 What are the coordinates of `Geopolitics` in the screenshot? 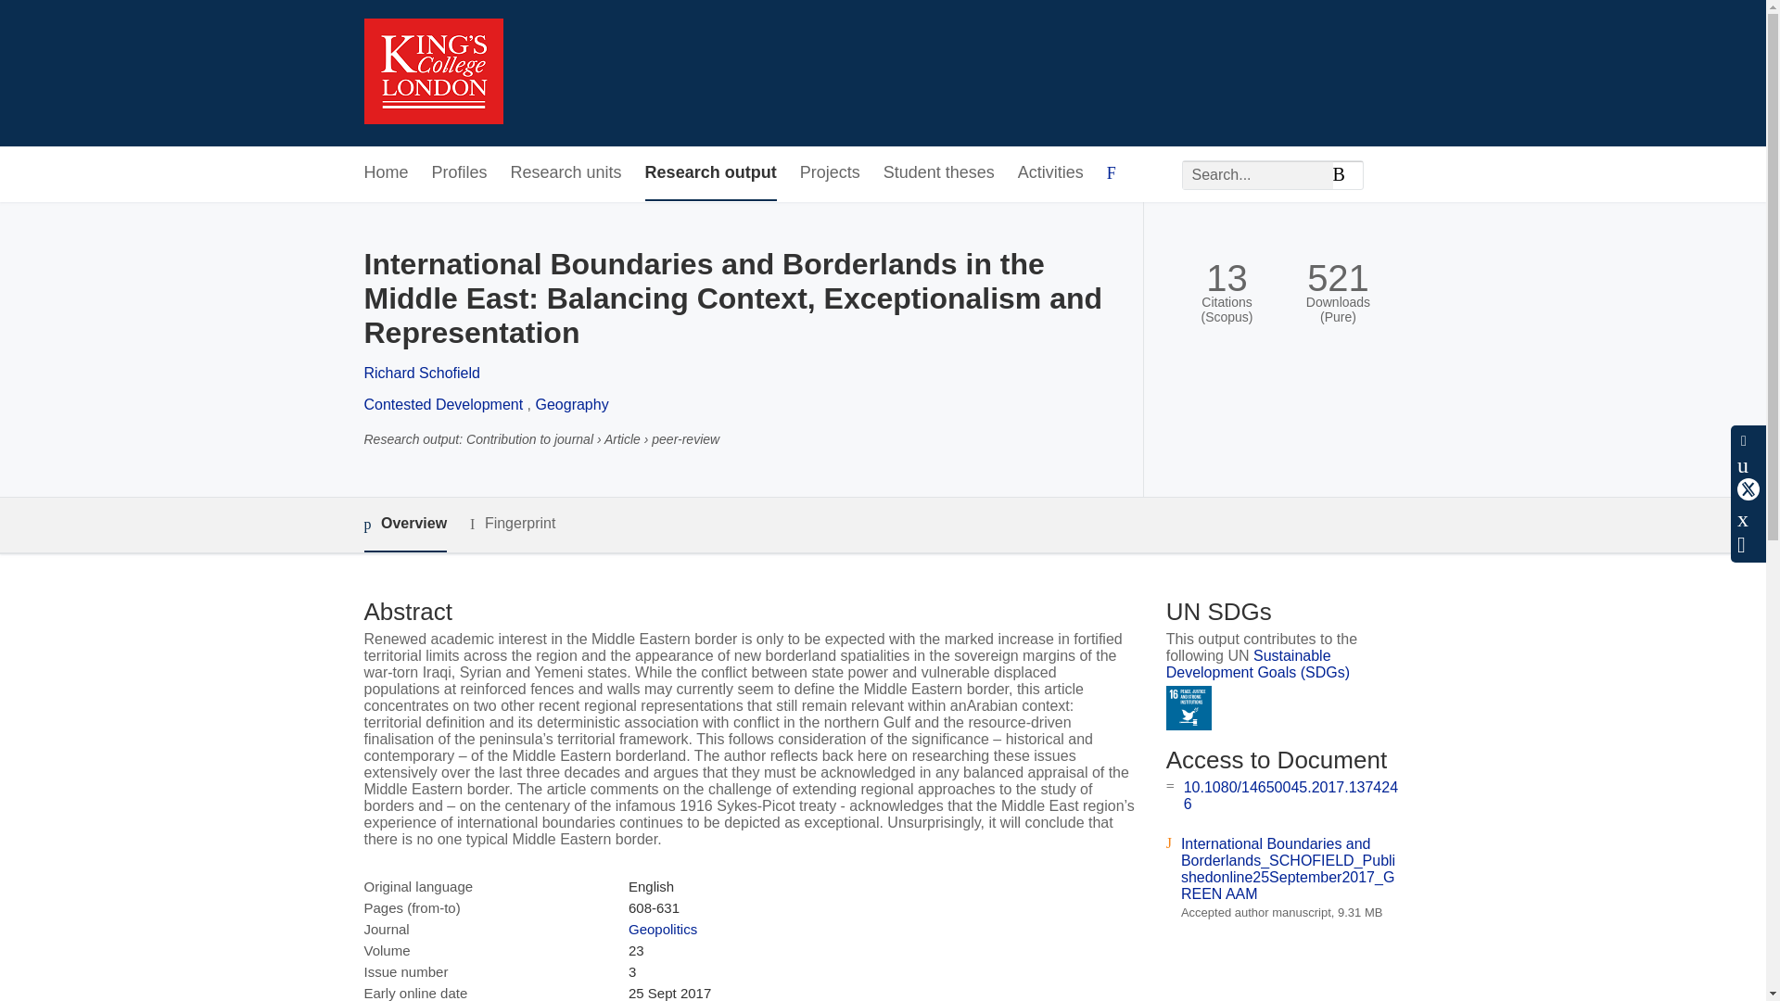 It's located at (662, 929).